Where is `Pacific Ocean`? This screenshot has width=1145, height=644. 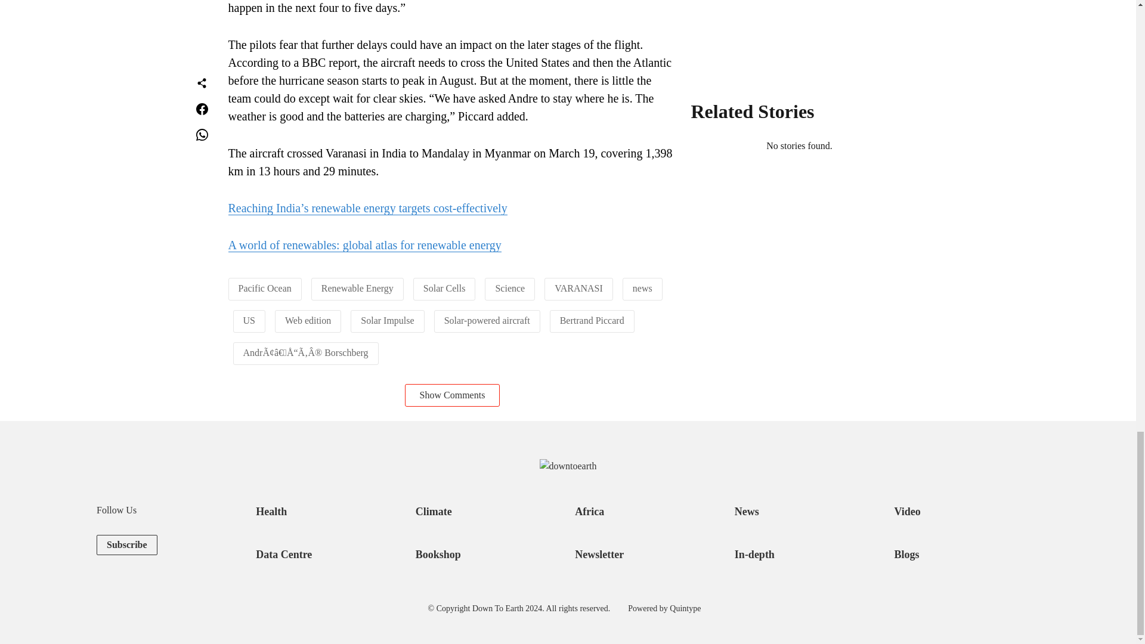 Pacific Ocean is located at coordinates (265, 289).